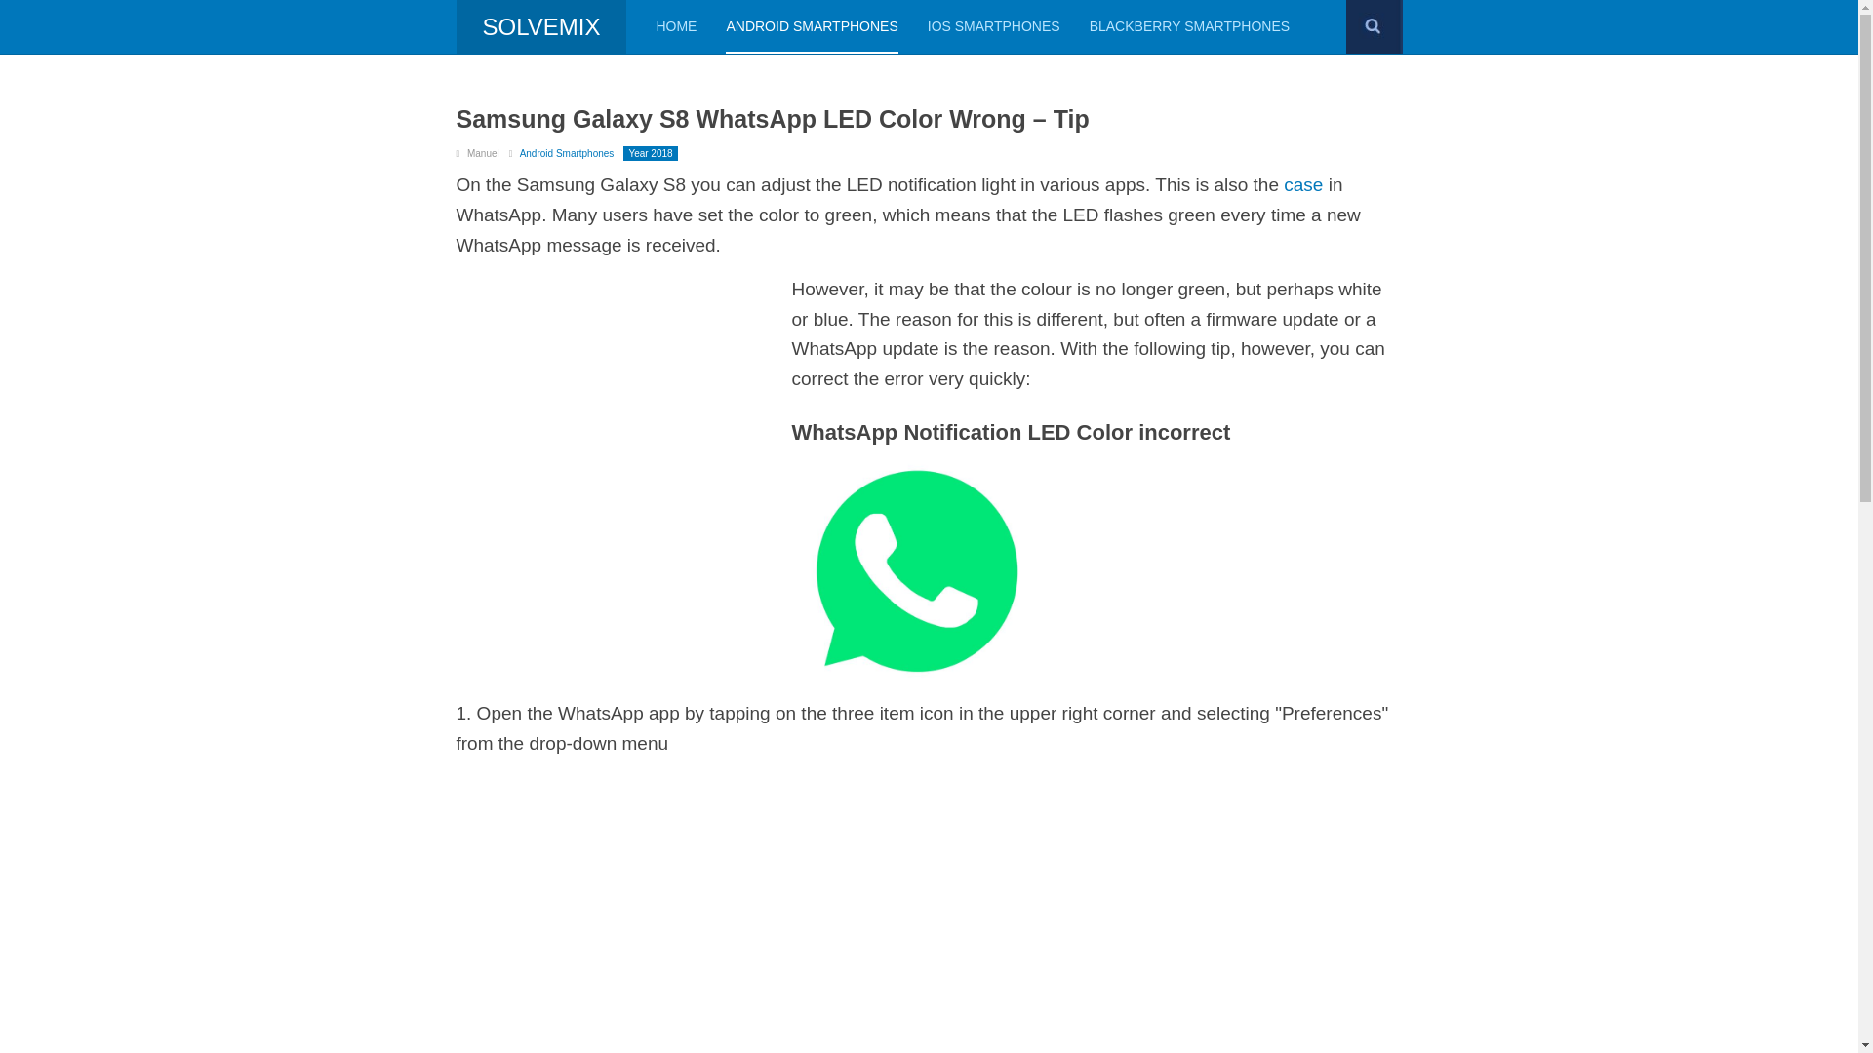 This screenshot has height=1053, width=1873. I want to click on Solvemix, so click(542, 27).